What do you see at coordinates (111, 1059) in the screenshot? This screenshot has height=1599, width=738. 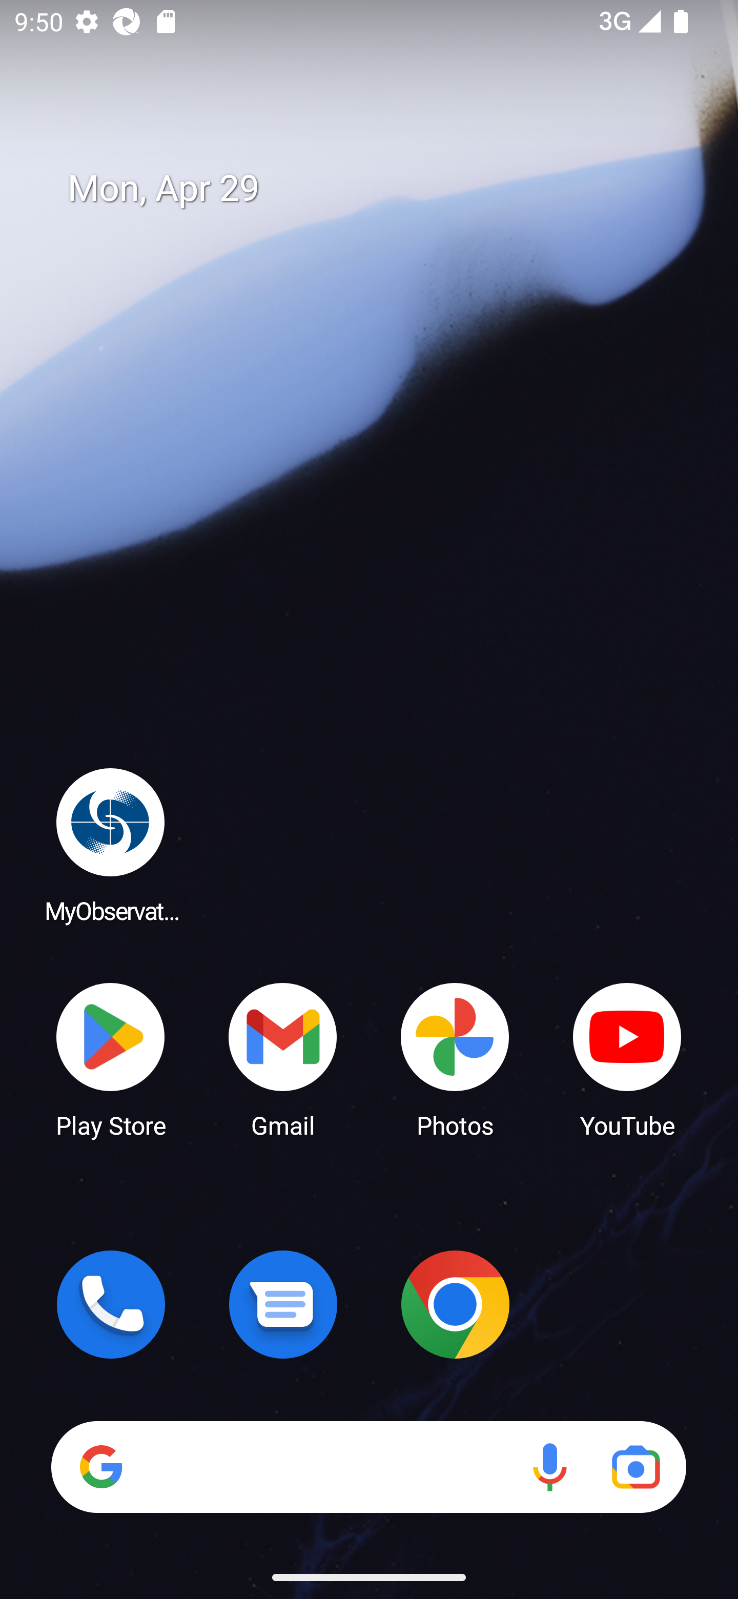 I see `Play Store` at bounding box center [111, 1059].